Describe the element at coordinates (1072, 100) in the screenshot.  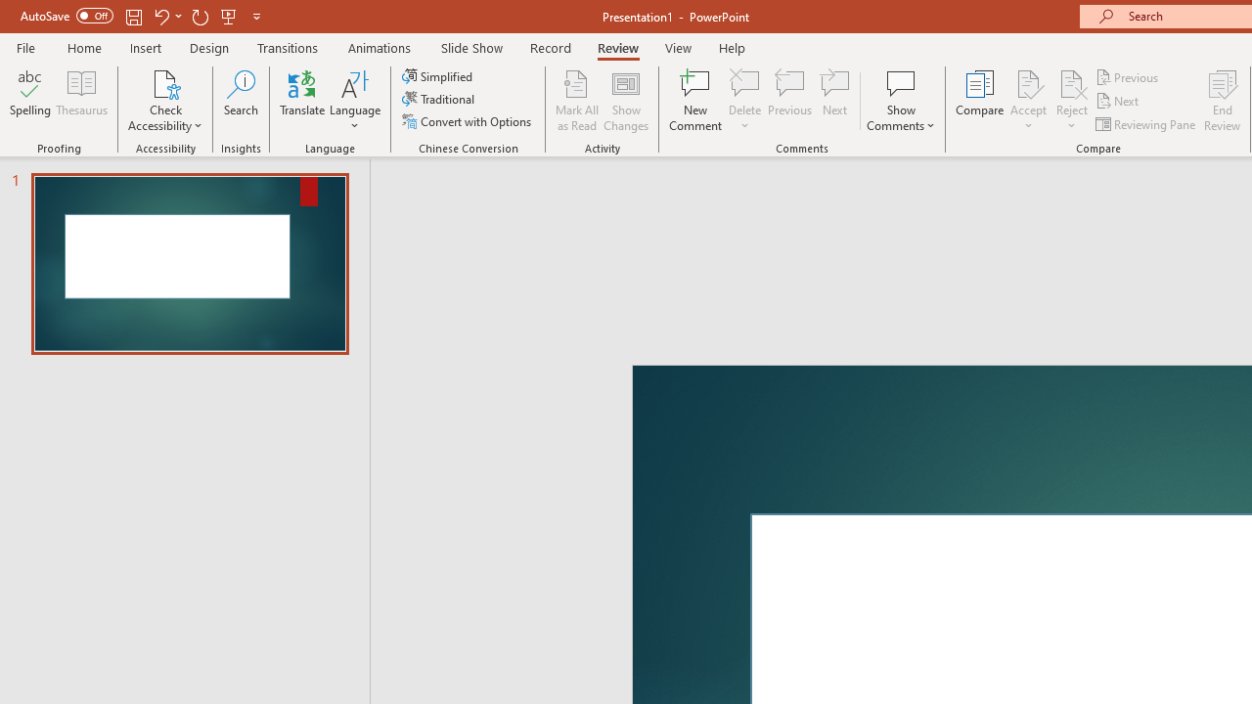
I see `Reject` at that location.